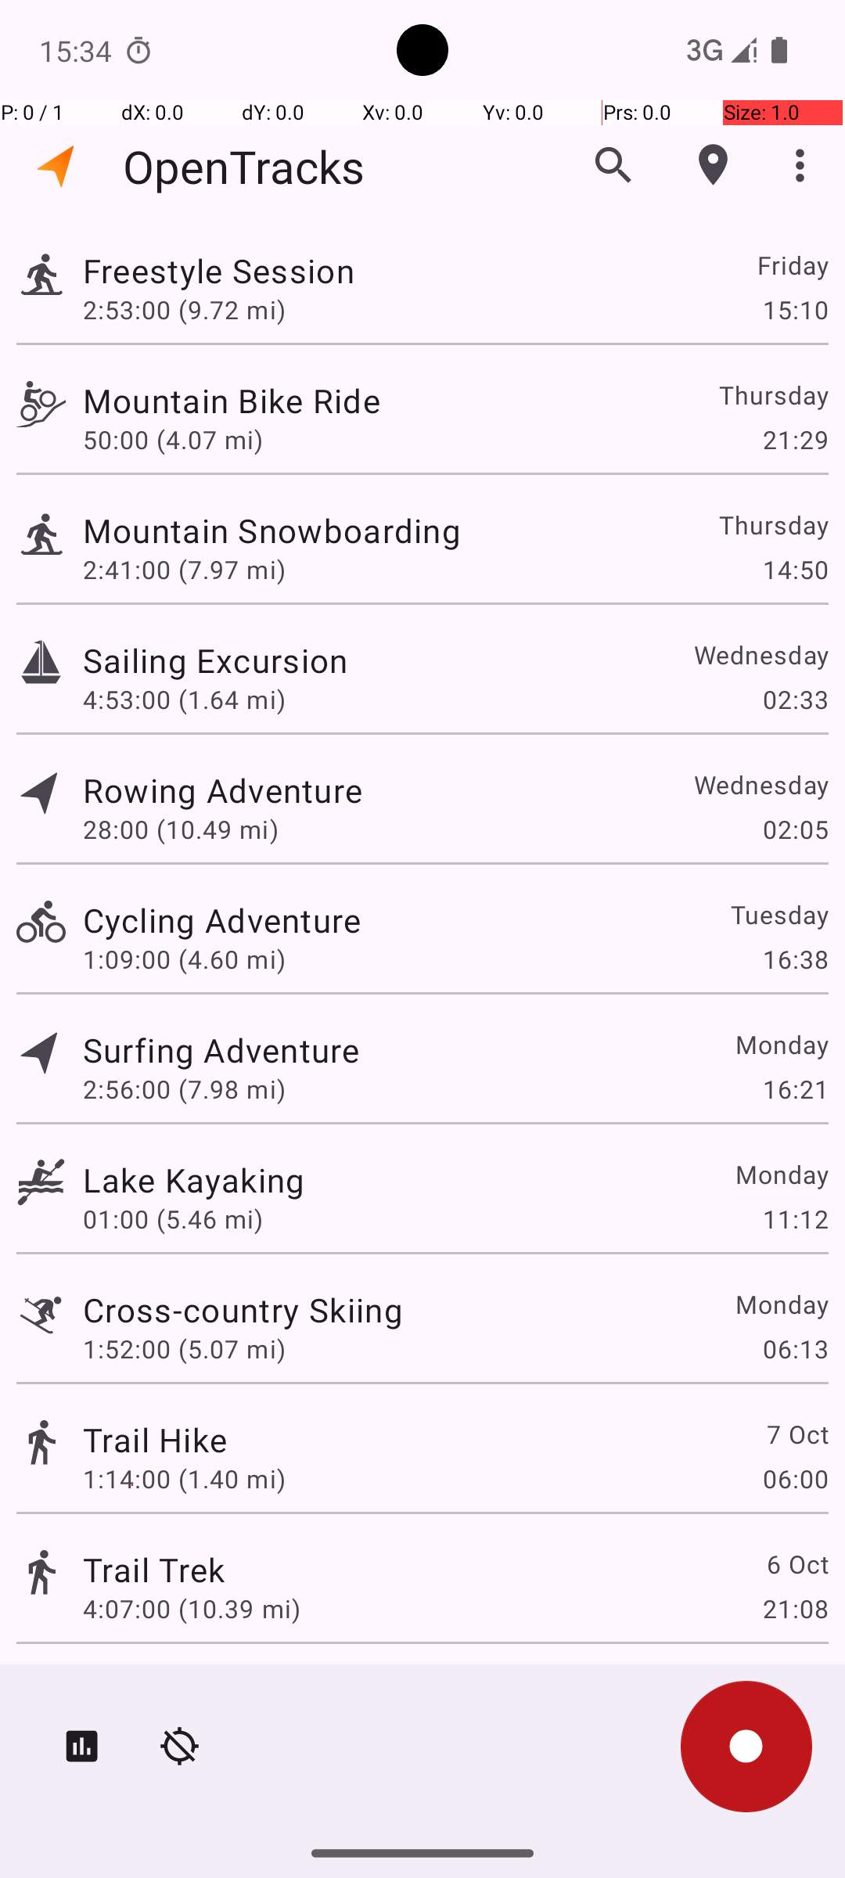 This screenshot has width=845, height=1878. What do you see at coordinates (795, 700) in the screenshot?
I see `02:33` at bounding box center [795, 700].